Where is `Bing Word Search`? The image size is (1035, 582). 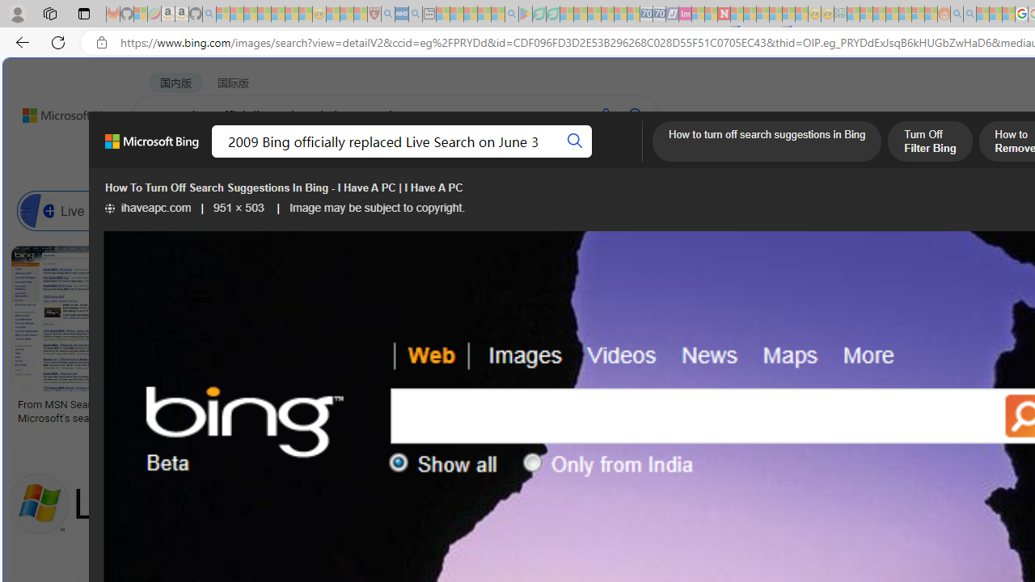
Bing Word Search is located at coordinates (574, 210).